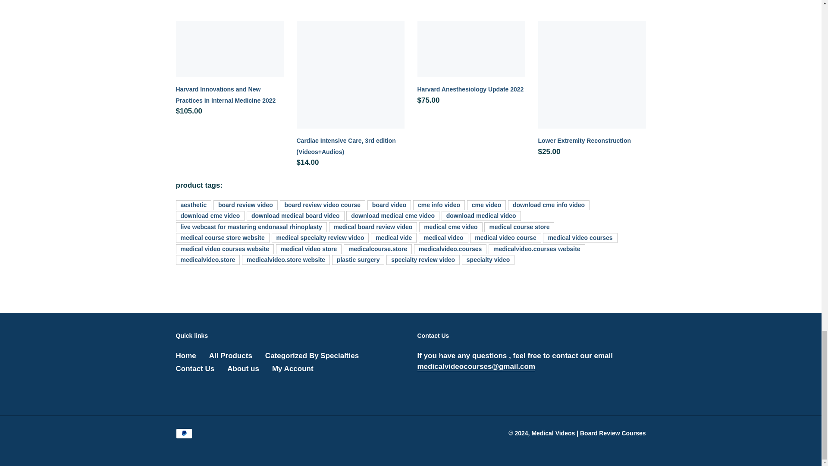  Describe the element at coordinates (322, 205) in the screenshot. I see `board review video course` at that location.